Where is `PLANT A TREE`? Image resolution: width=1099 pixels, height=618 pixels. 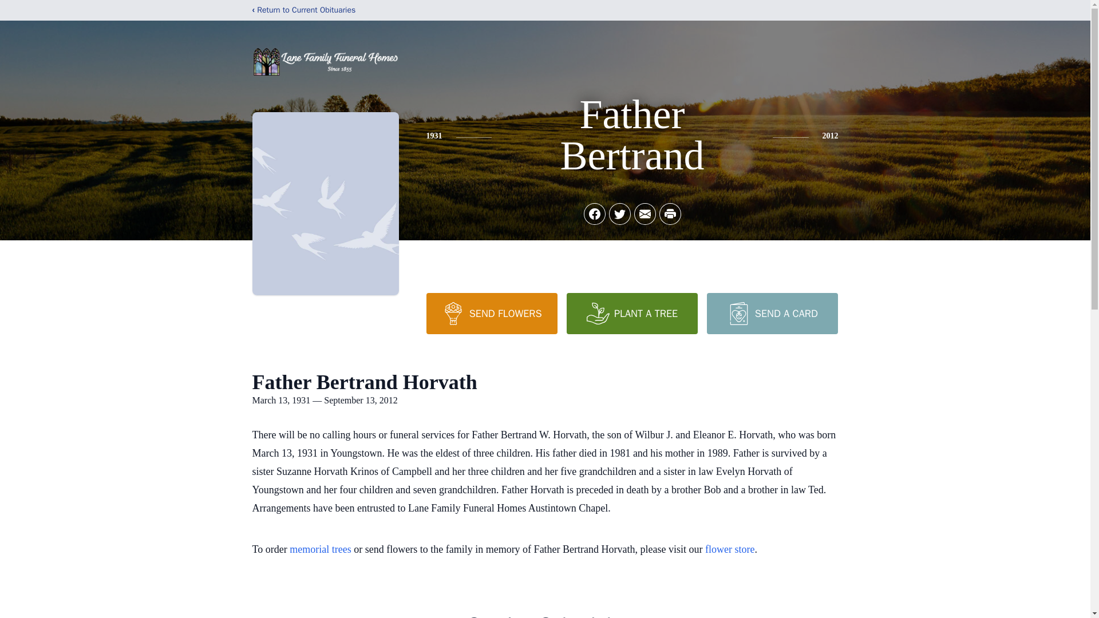
PLANT A TREE is located at coordinates (632, 314).